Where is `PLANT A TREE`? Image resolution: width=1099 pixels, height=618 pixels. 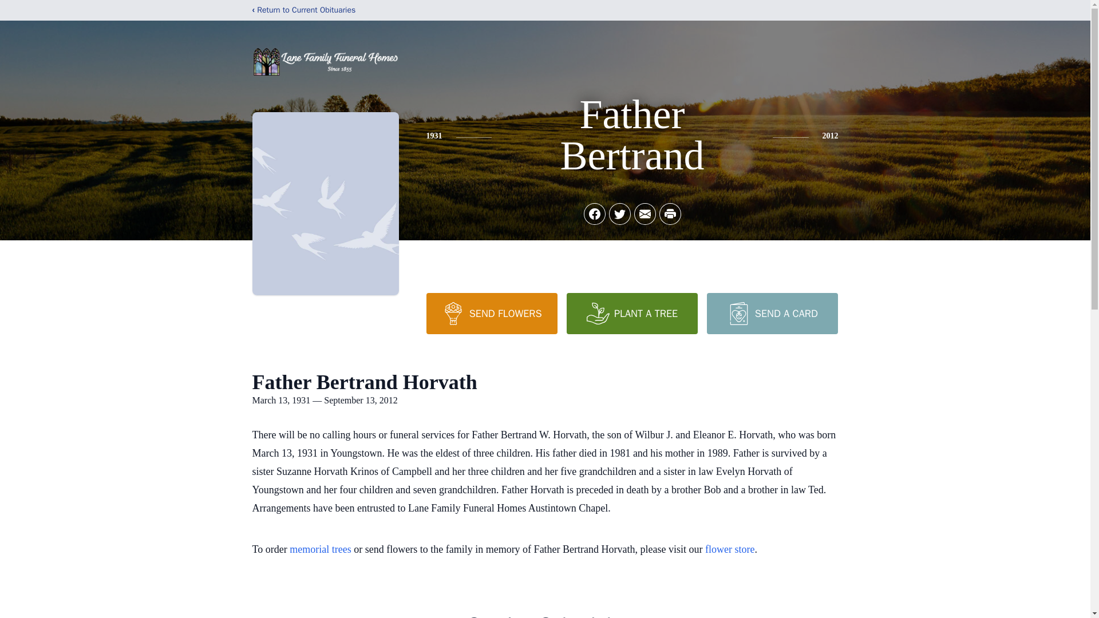
PLANT A TREE is located at coordinates (632, 314).